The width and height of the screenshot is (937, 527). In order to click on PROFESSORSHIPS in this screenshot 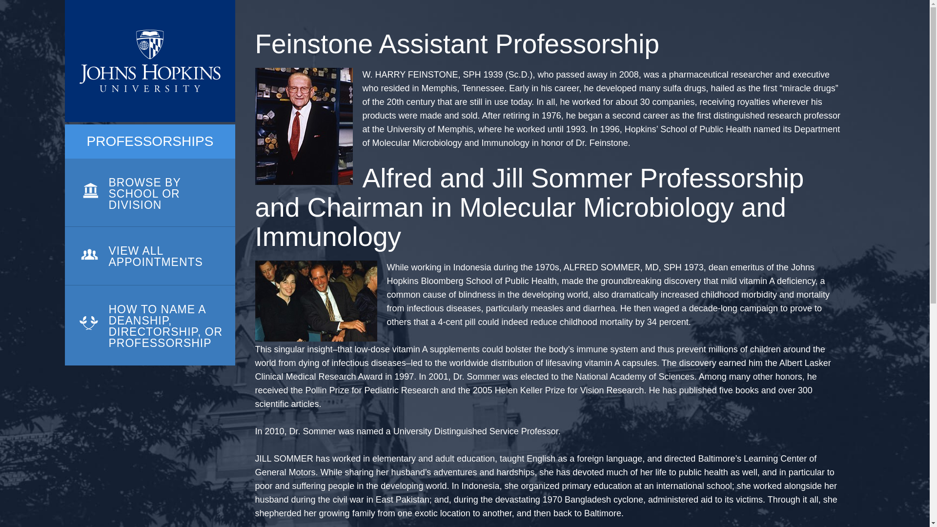, I will do `click(150, 142)`.